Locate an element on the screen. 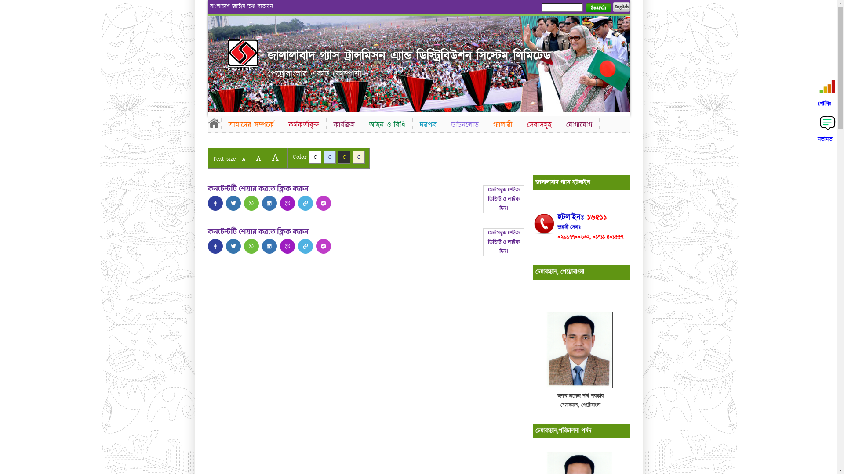 The image size is (844, 474). English is located at coordinates (621, 7).